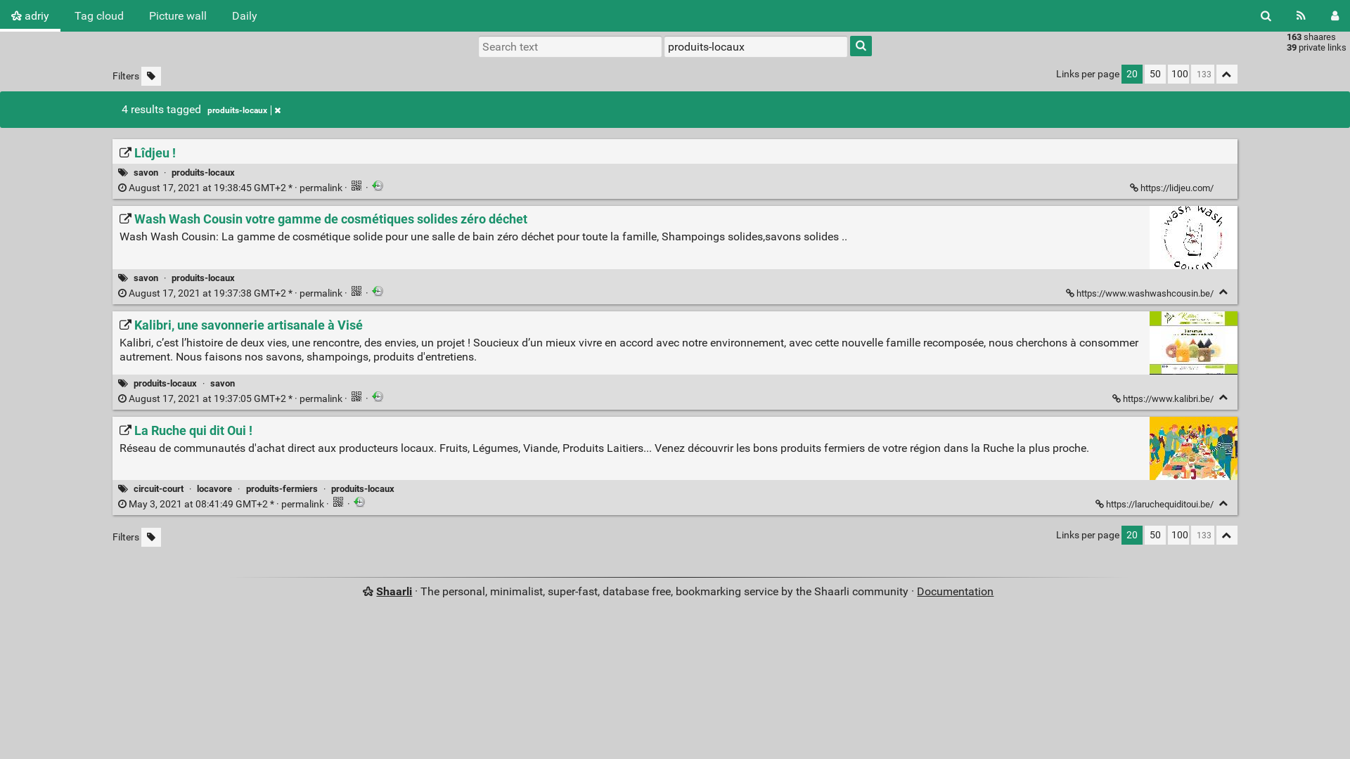 The height and width of the screenshot is (759, 1350). Describe the element at coordinates (1178, 74) in the screenshot. I see `100` at that location.